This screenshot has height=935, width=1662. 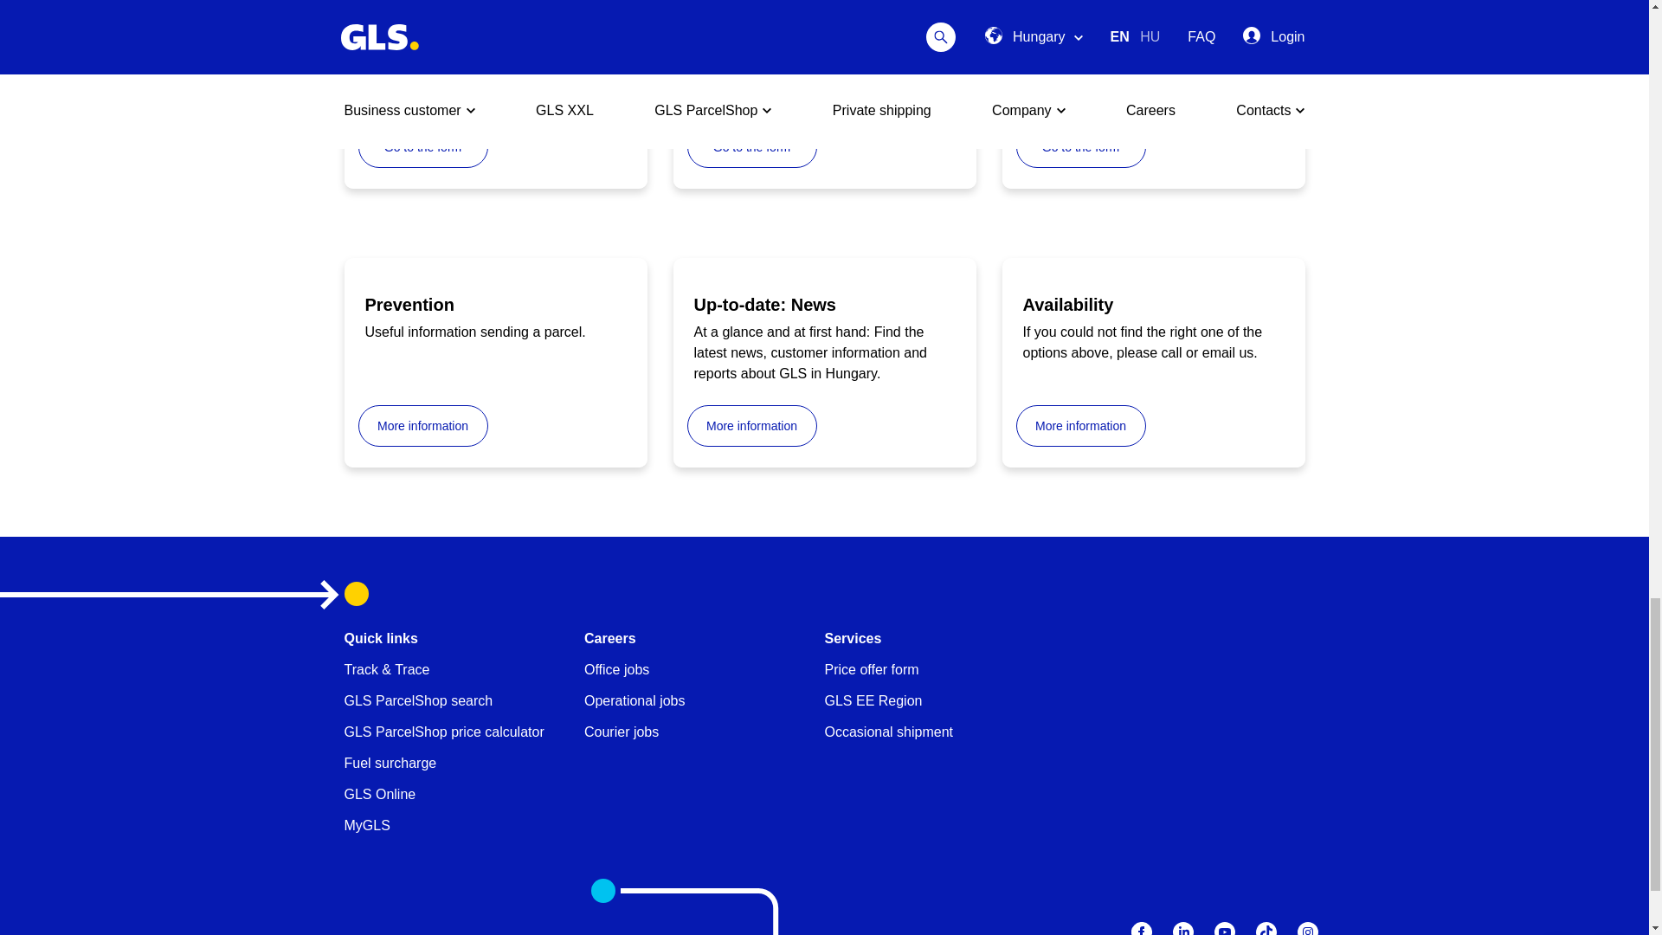 What do you see at coordinates (1224, 928) in the screenshot?
I see `GLS Hungary YouTube` at bounding box center [1224, 928].